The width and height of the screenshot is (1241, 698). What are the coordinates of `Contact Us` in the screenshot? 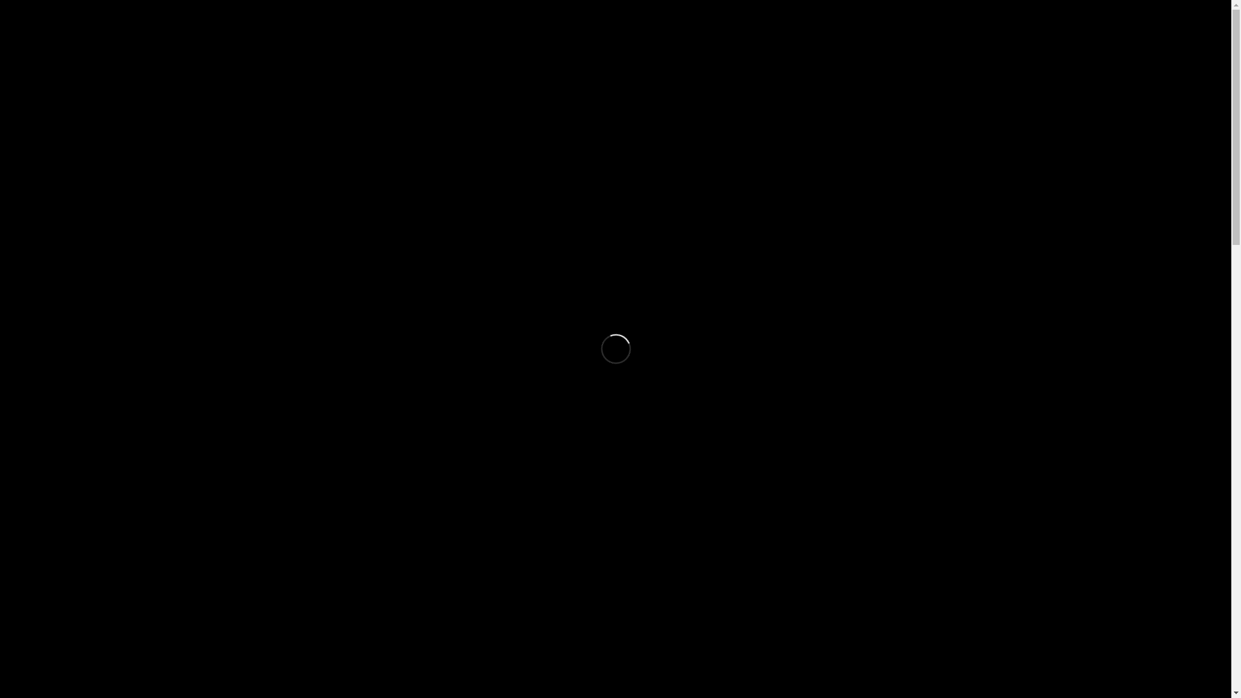 It's located at (804, 13).